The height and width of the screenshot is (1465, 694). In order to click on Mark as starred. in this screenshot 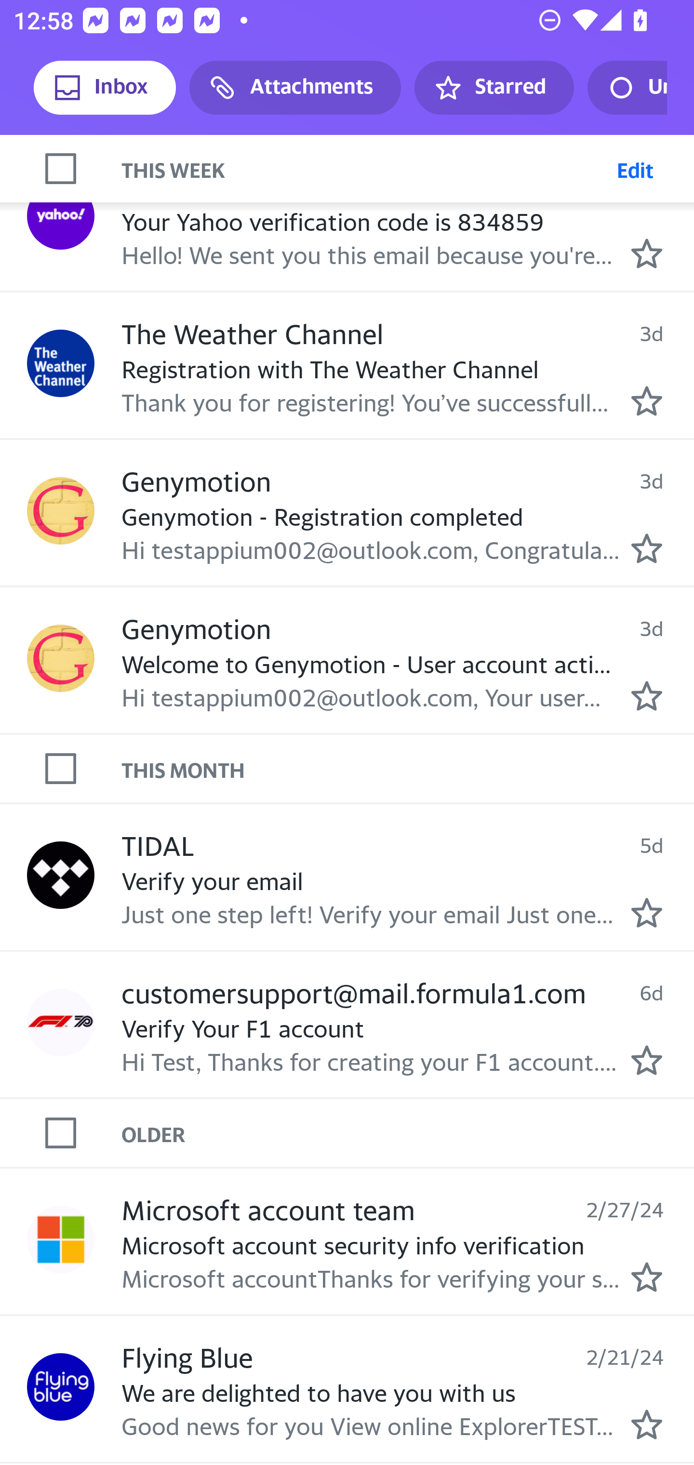, I will do `click(647, 1277)`.